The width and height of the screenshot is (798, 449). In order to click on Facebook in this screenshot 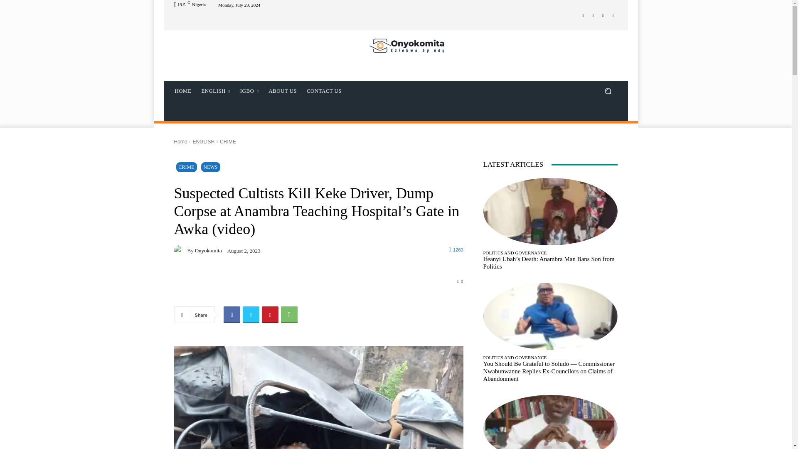, I will do `click(583, 15)`.